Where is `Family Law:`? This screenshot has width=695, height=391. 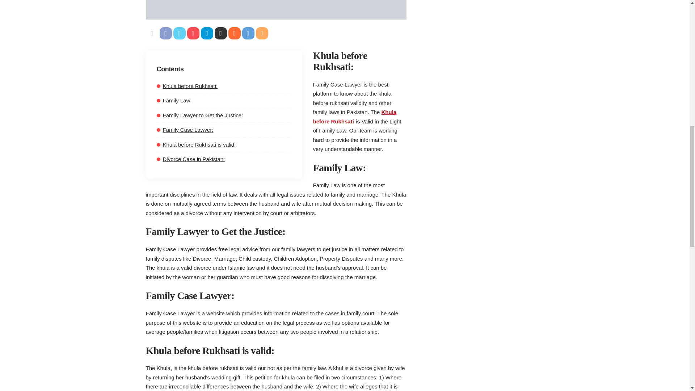
Family Law: is located at coordinates (174, 100).